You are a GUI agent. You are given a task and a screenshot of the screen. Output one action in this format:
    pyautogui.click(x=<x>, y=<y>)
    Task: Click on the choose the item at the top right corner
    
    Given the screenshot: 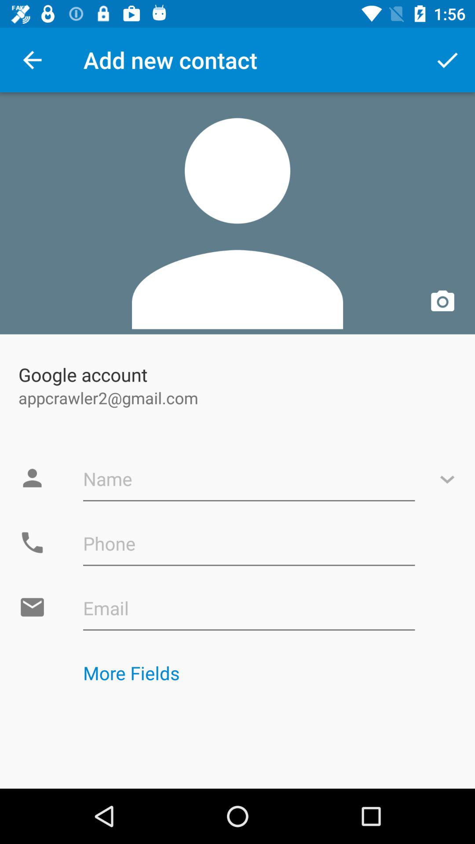 What is the action you would take?
    pyautogui.click(x=447, y=60)
    